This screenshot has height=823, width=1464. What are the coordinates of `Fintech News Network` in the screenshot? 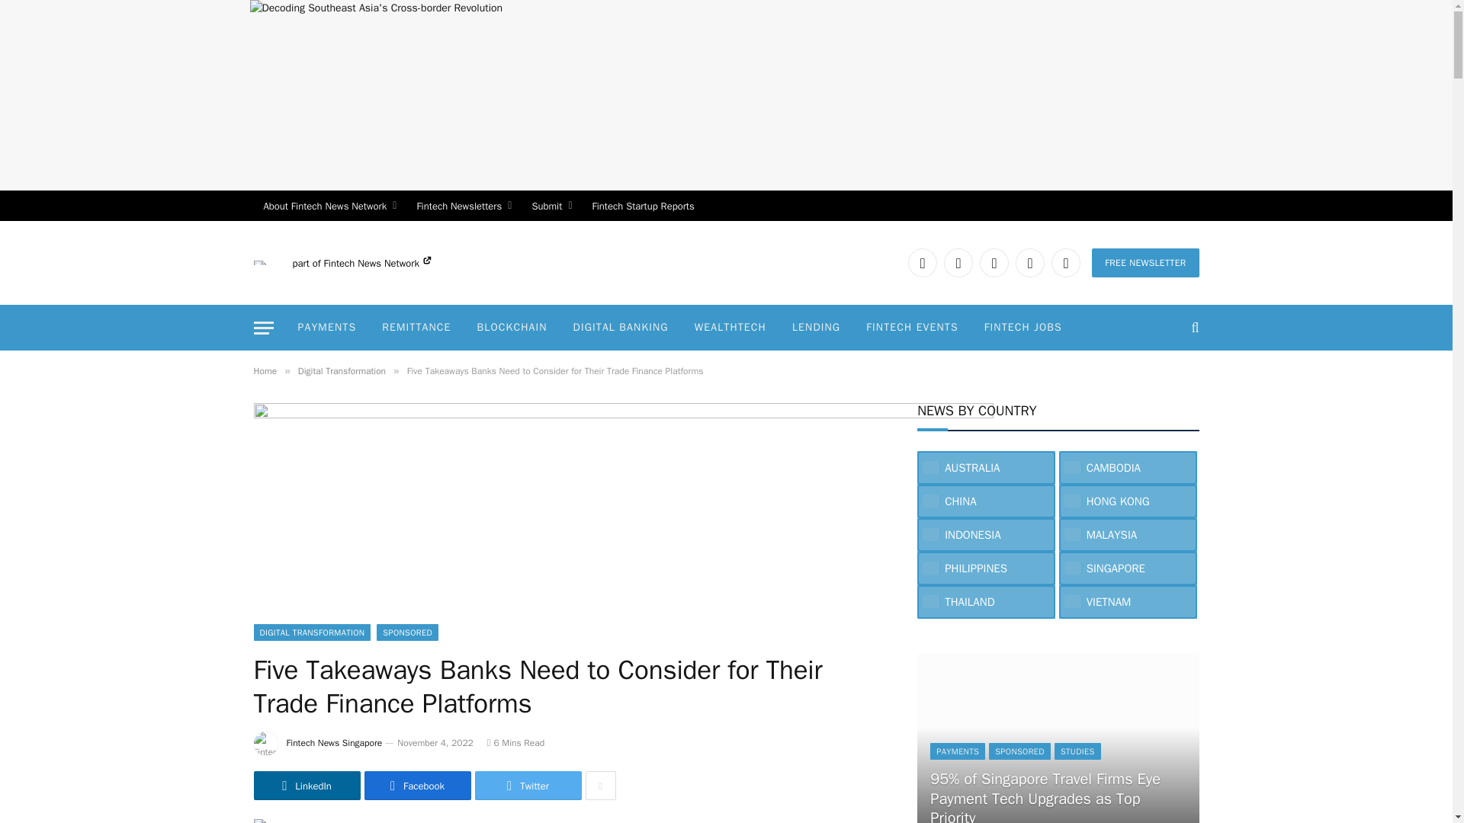 It's located at (377, 263).